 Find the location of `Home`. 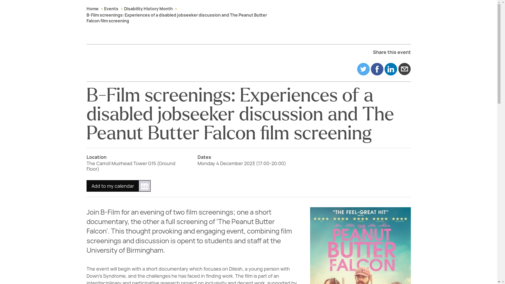

Home is located at coordinates (92, 9).